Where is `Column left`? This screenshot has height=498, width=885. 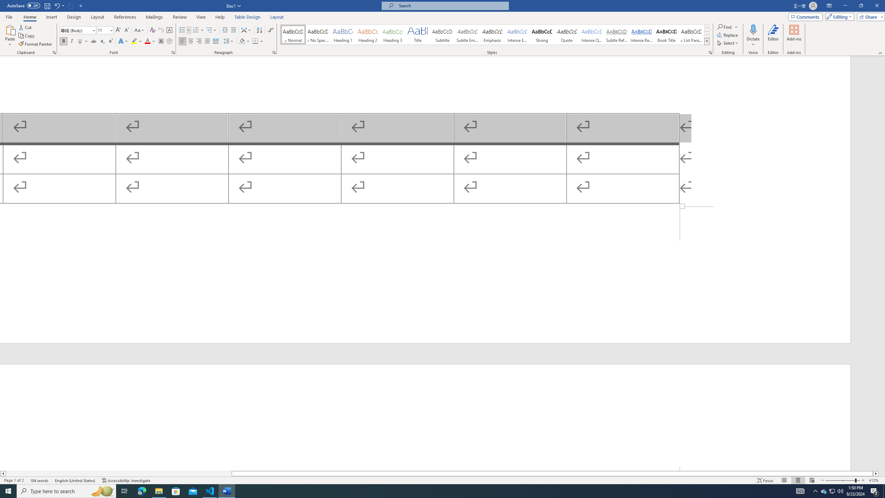
Column left is located at coordinates (3, 473).